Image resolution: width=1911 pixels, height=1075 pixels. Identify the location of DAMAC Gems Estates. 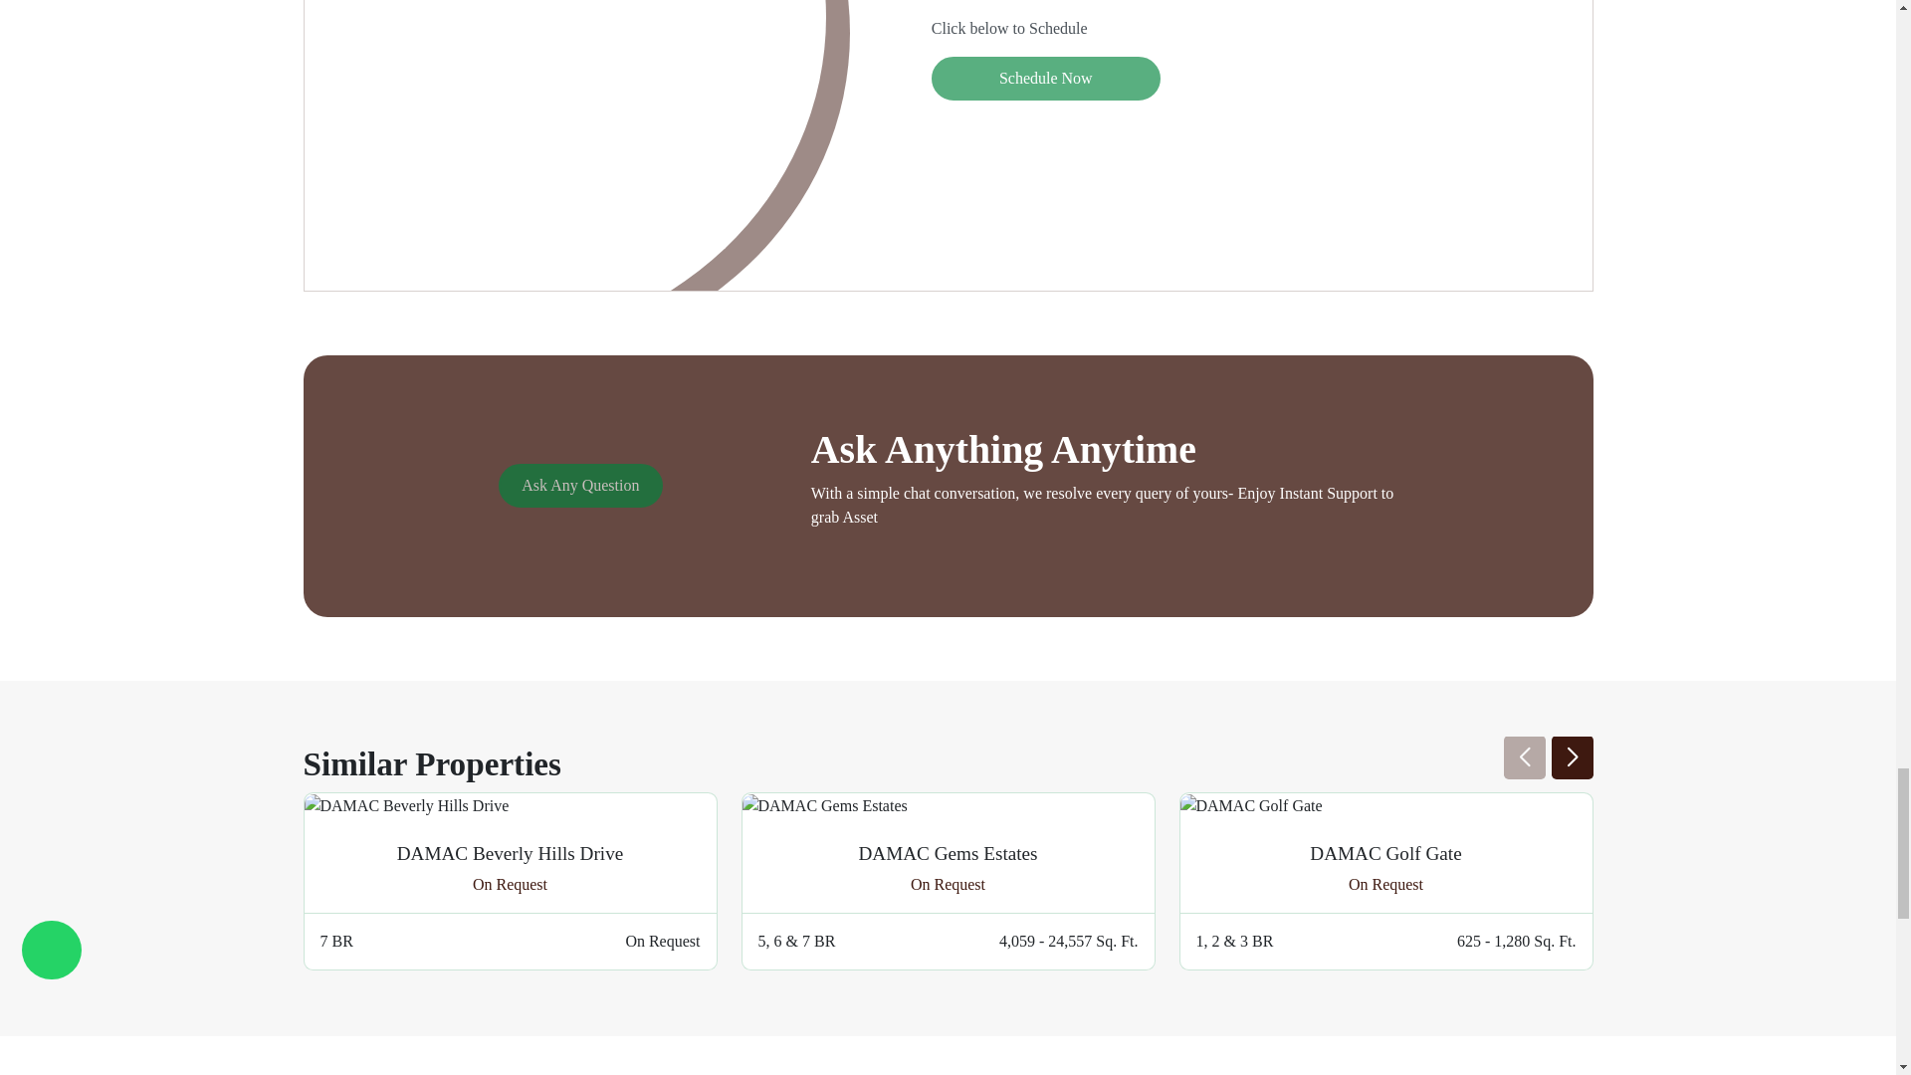
(825, 806).